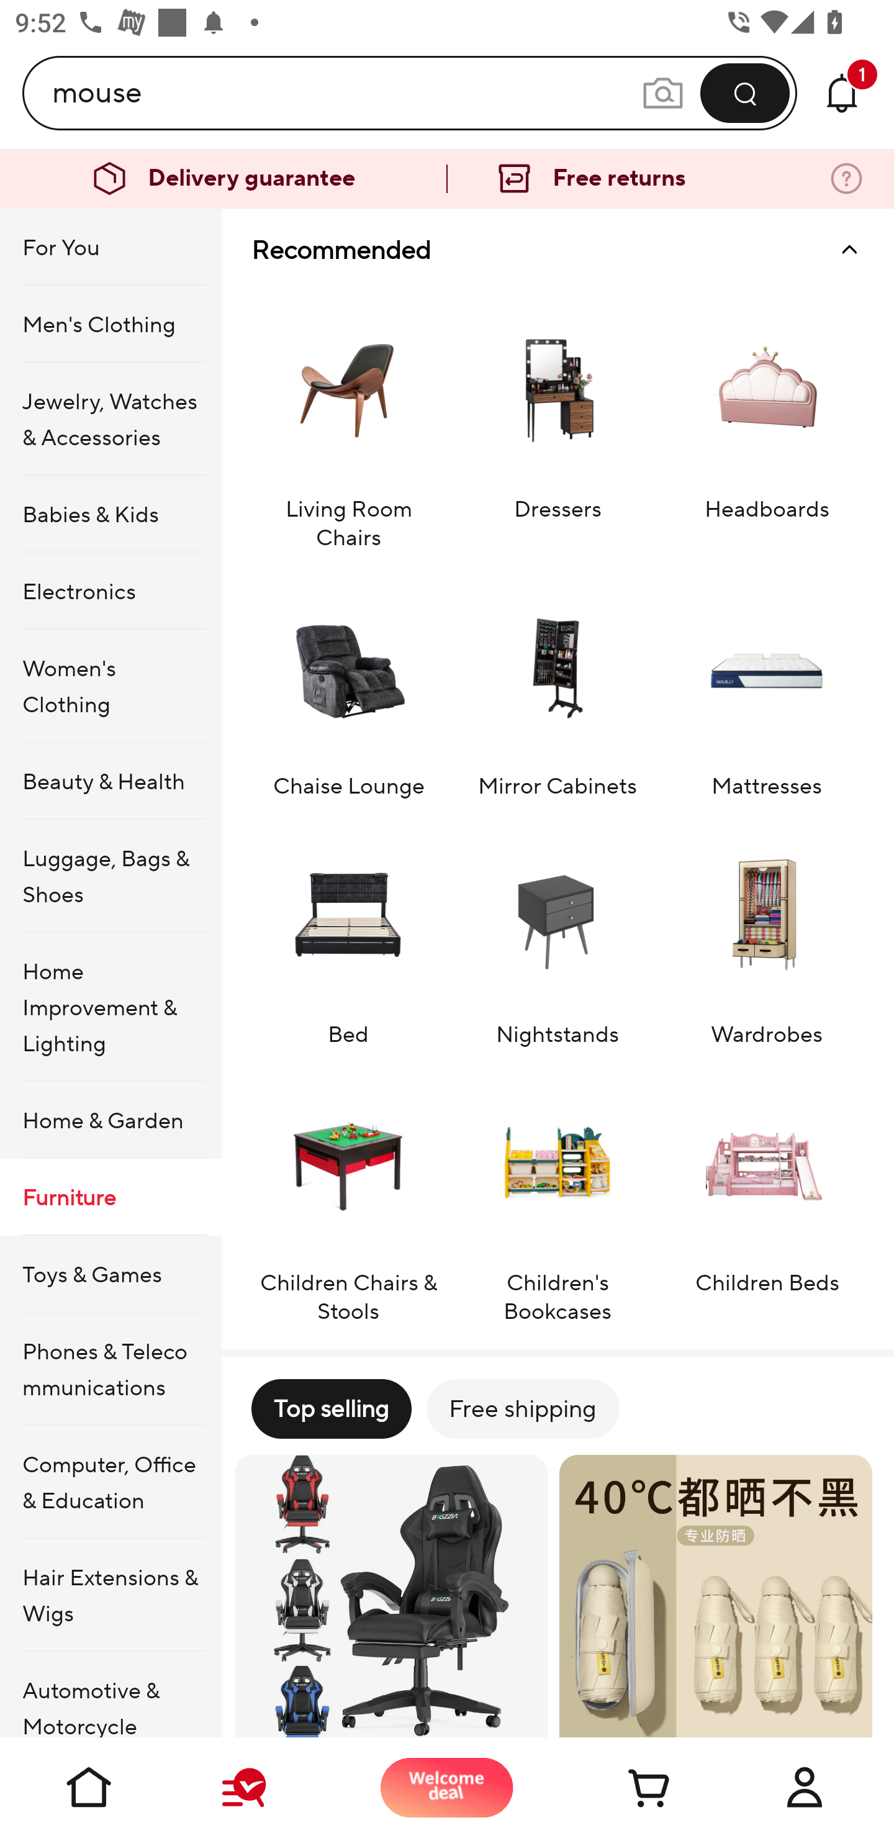  What do you see at coordinates (523, 1408) in the screenshot?
I see `Free shipping` at bounding box center [523, 1408].